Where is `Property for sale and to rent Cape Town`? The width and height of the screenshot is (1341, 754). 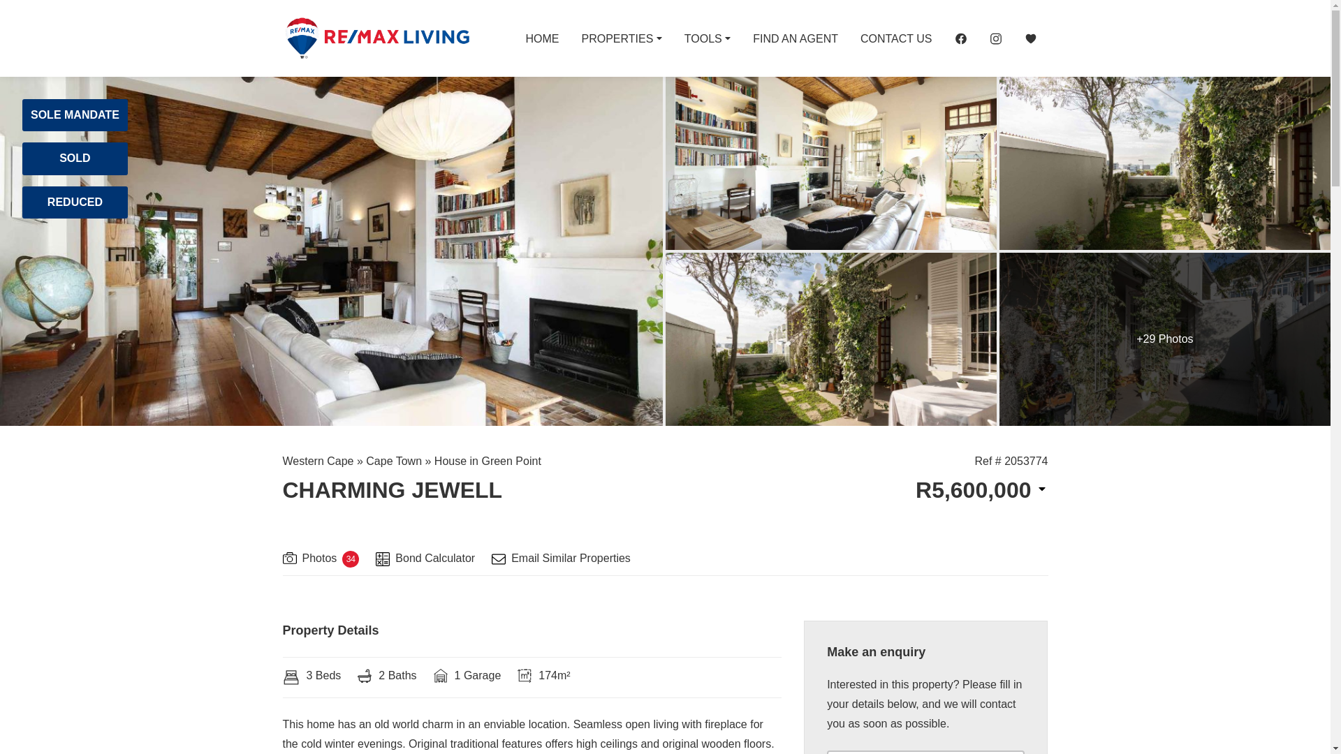
Property for sale and to rent Cape Town is located at coordinates (376, 38).